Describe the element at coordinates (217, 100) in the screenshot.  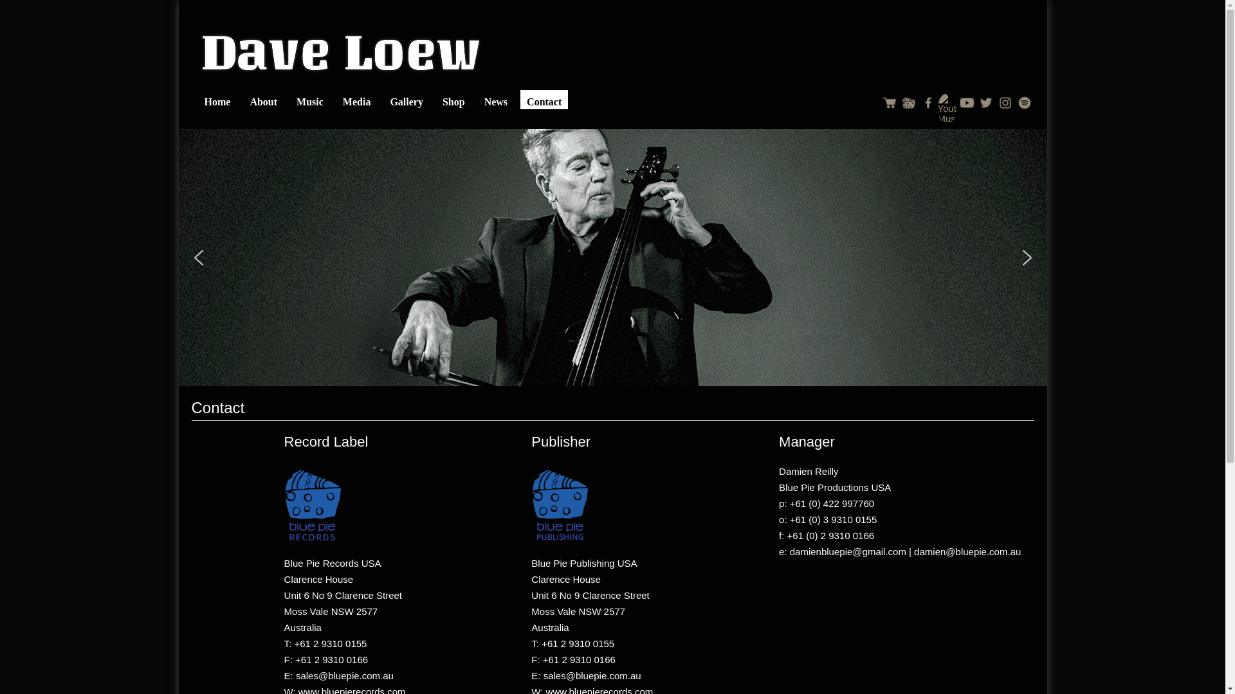
I see `Home` at that location.